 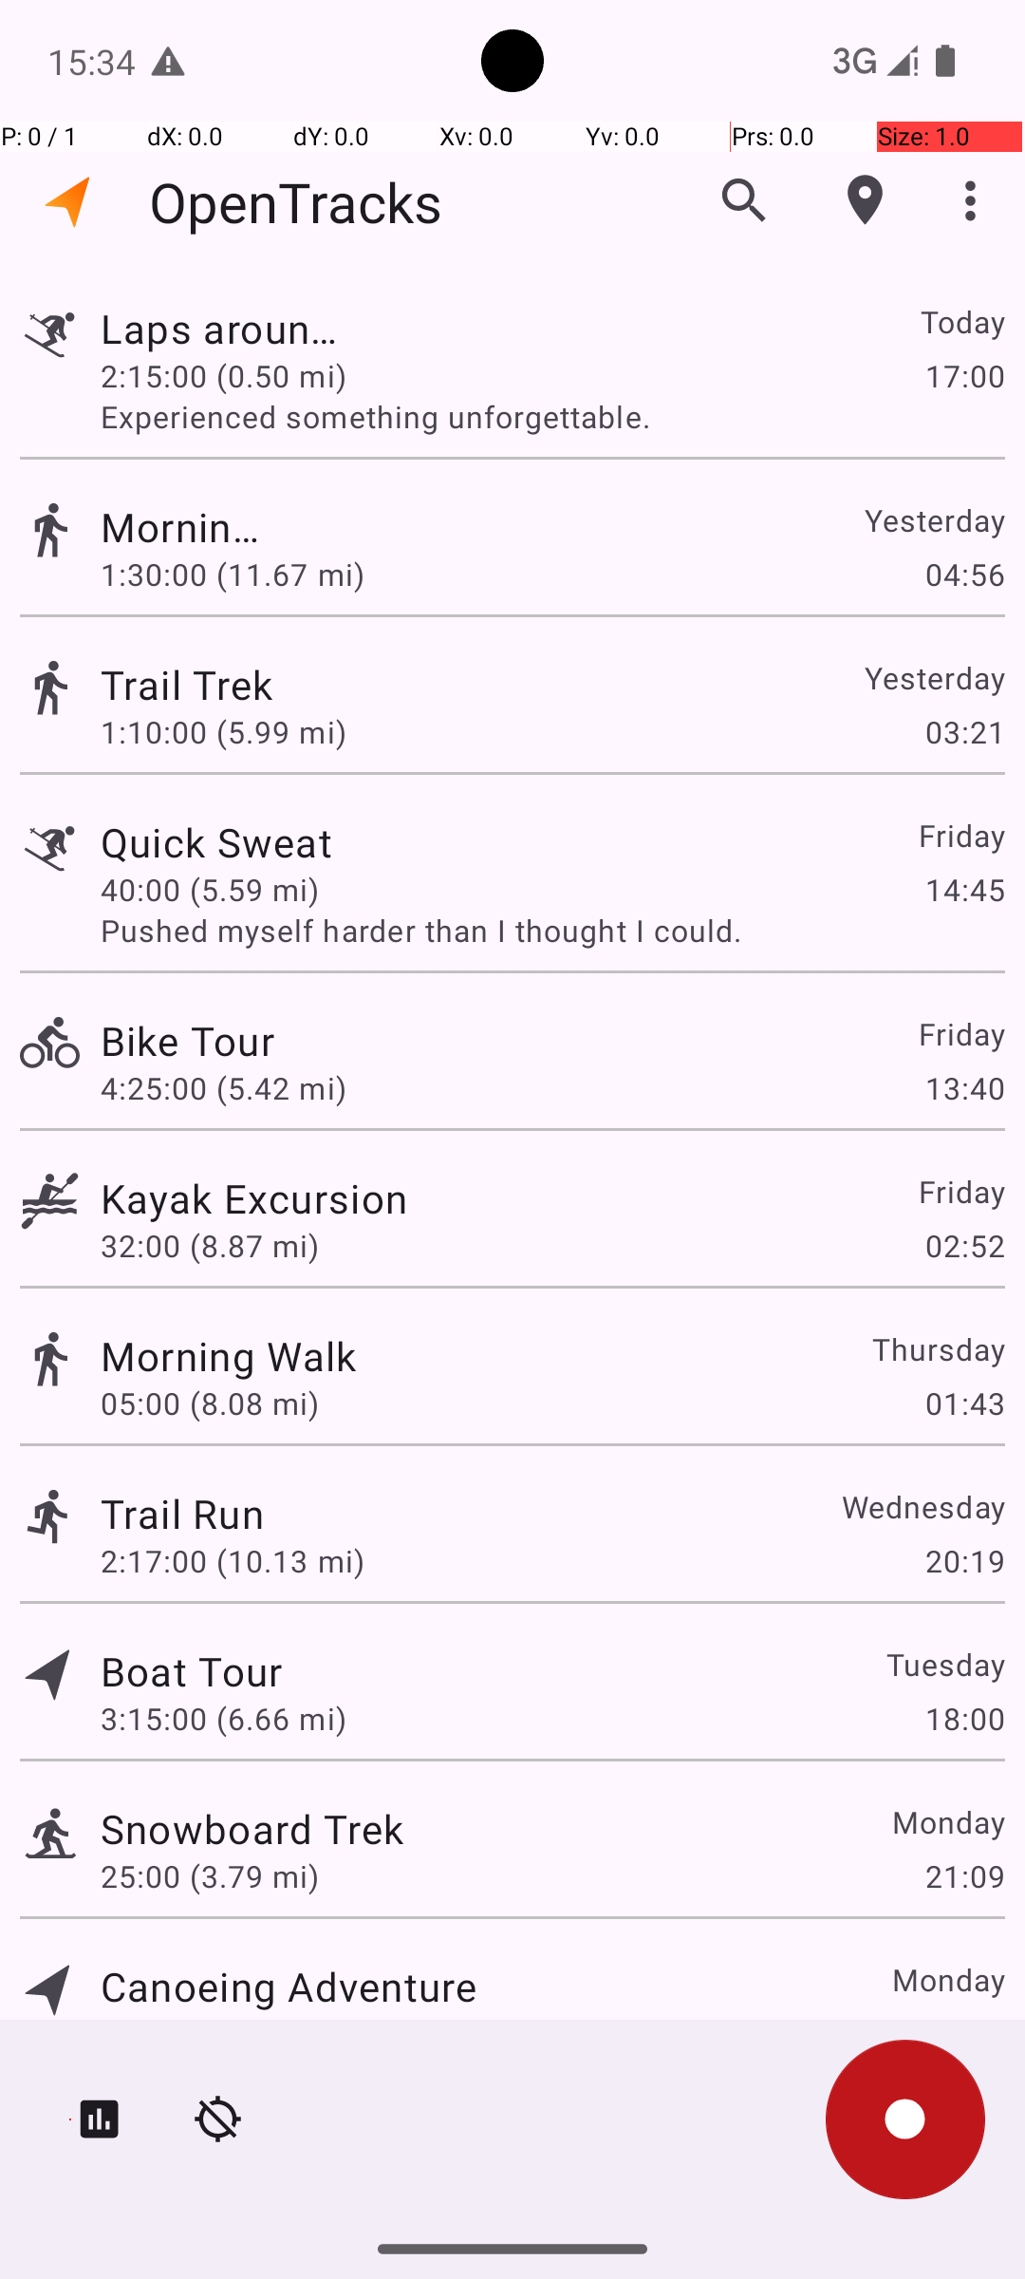 What do you see at coordinates (182, 526) in the screenshot?
I see `Morning Walk` at bounding box center [182, 526].